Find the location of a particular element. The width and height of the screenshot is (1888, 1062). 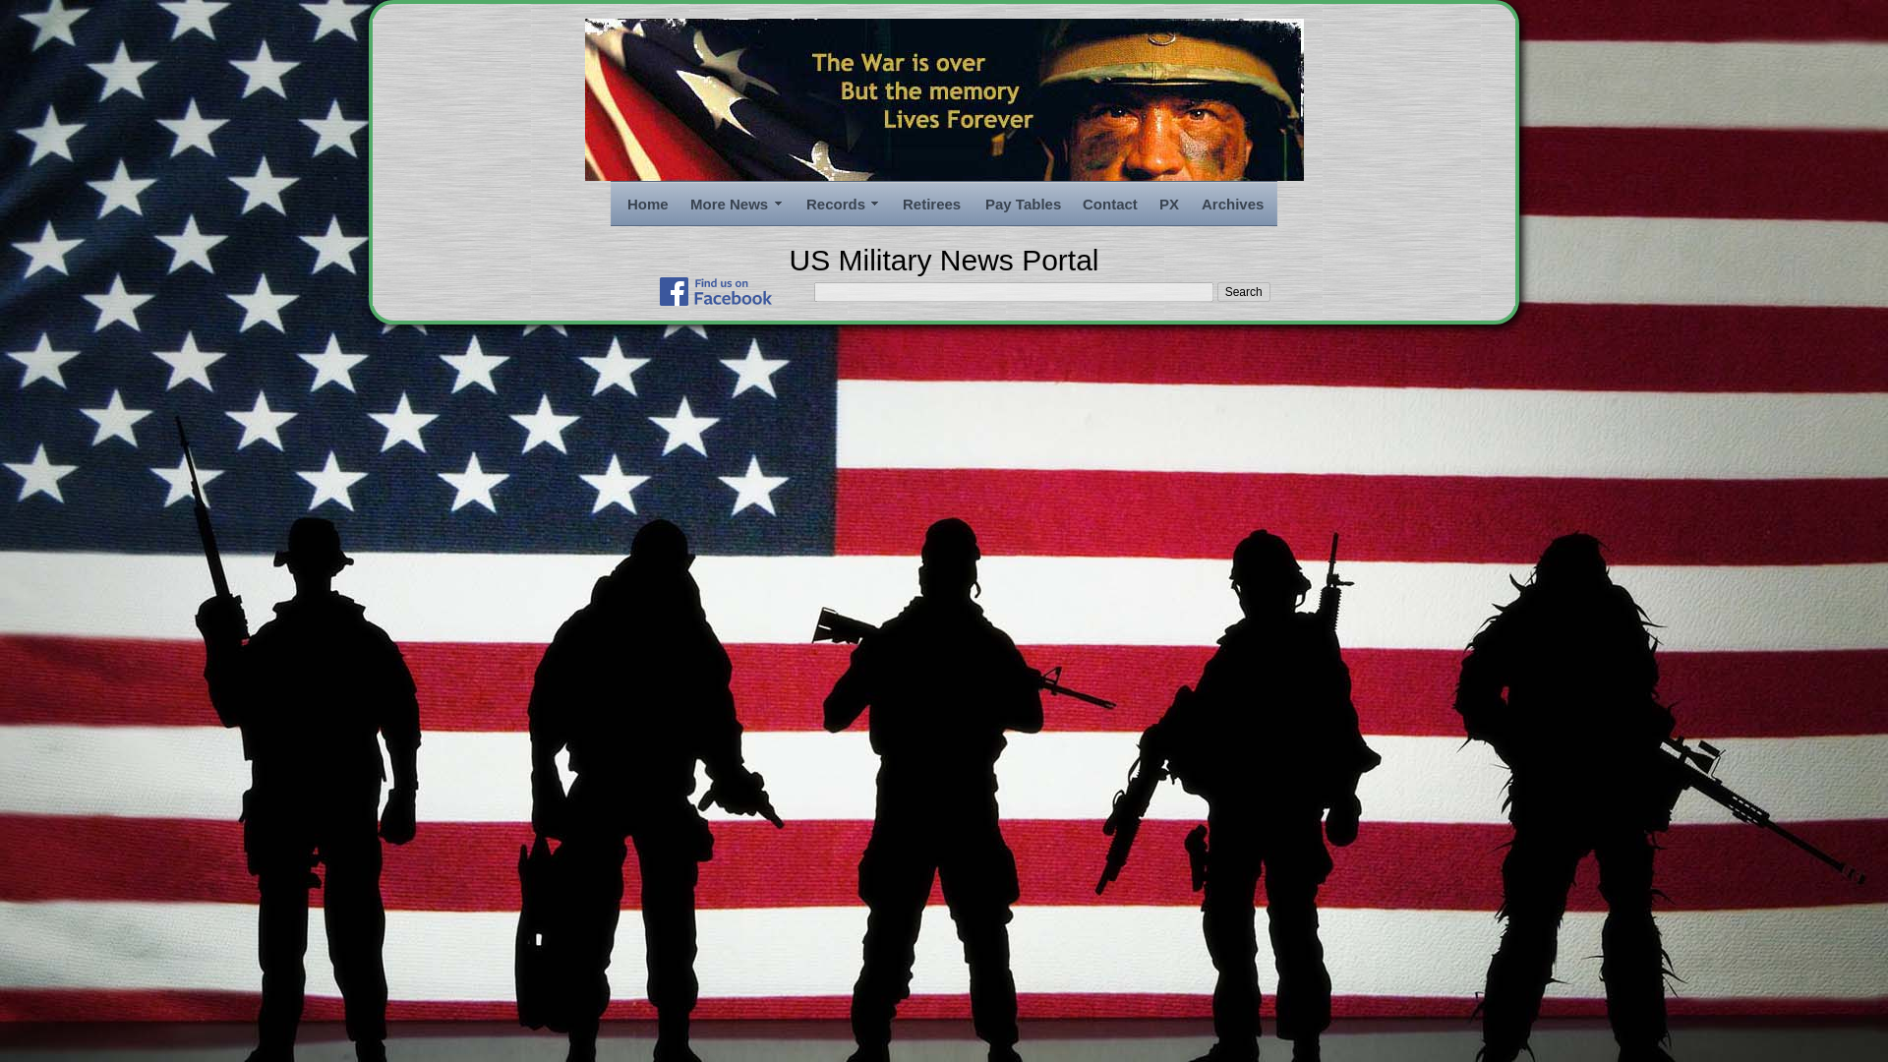

PX is located at coordinates (1168, 205).